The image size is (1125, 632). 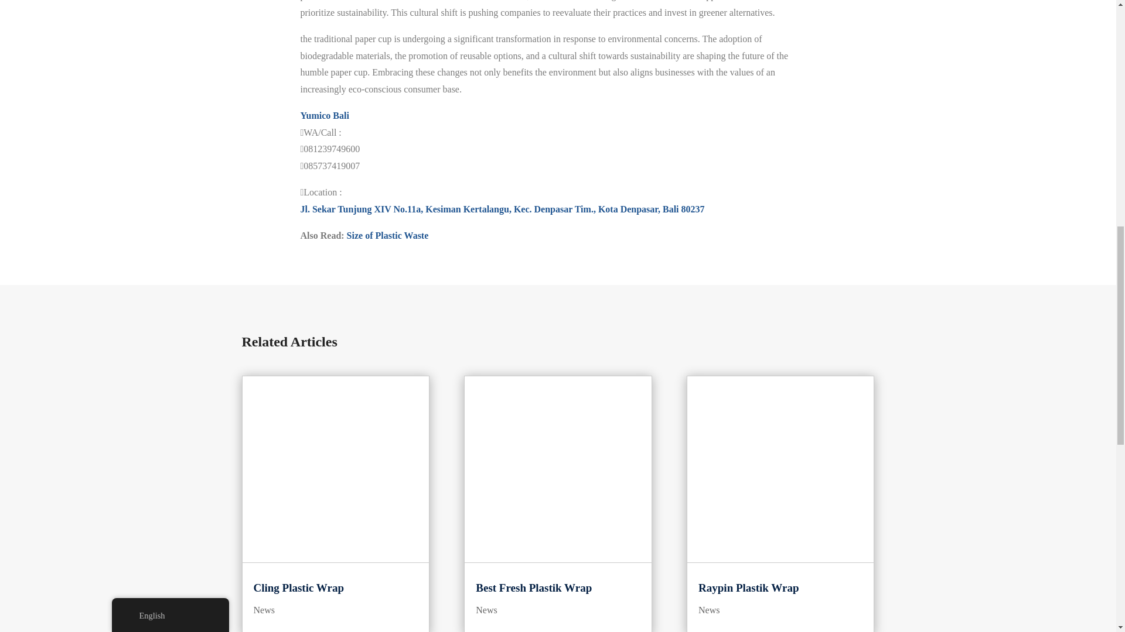 What do you see at coordinates (264, 610) in the screenshot?
I see `News` at bounding box center [264, 610].